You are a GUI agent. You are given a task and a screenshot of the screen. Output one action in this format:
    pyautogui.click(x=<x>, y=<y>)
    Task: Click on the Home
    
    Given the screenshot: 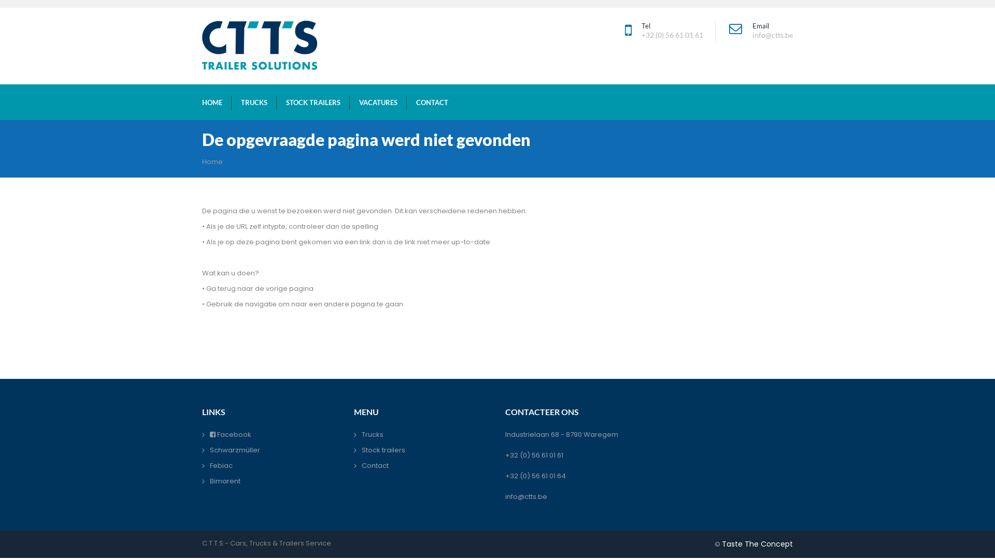 What is the action you would take?
    pyautogui.click(x=212, y=162)
    